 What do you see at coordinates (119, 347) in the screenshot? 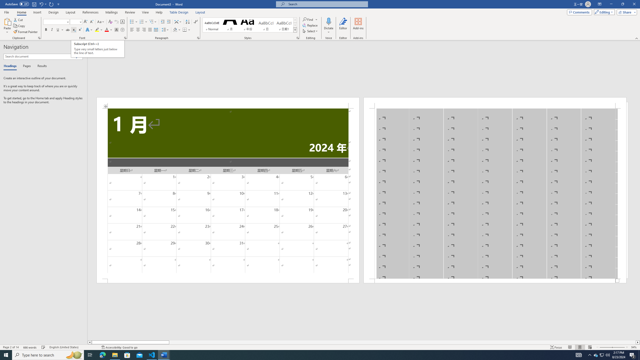
I see `Accessibility Checker Accessibility: Good to go` at bounding box center [119, 347].